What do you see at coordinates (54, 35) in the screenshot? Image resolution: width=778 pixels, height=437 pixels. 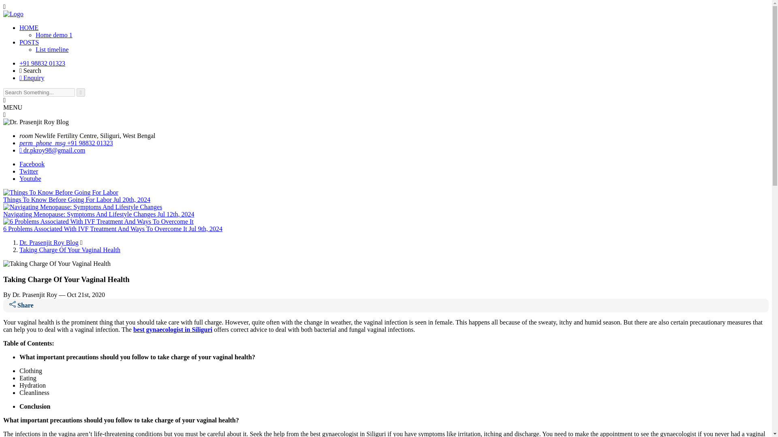 I see `Home demo 1` at bounding box center [54, 35].